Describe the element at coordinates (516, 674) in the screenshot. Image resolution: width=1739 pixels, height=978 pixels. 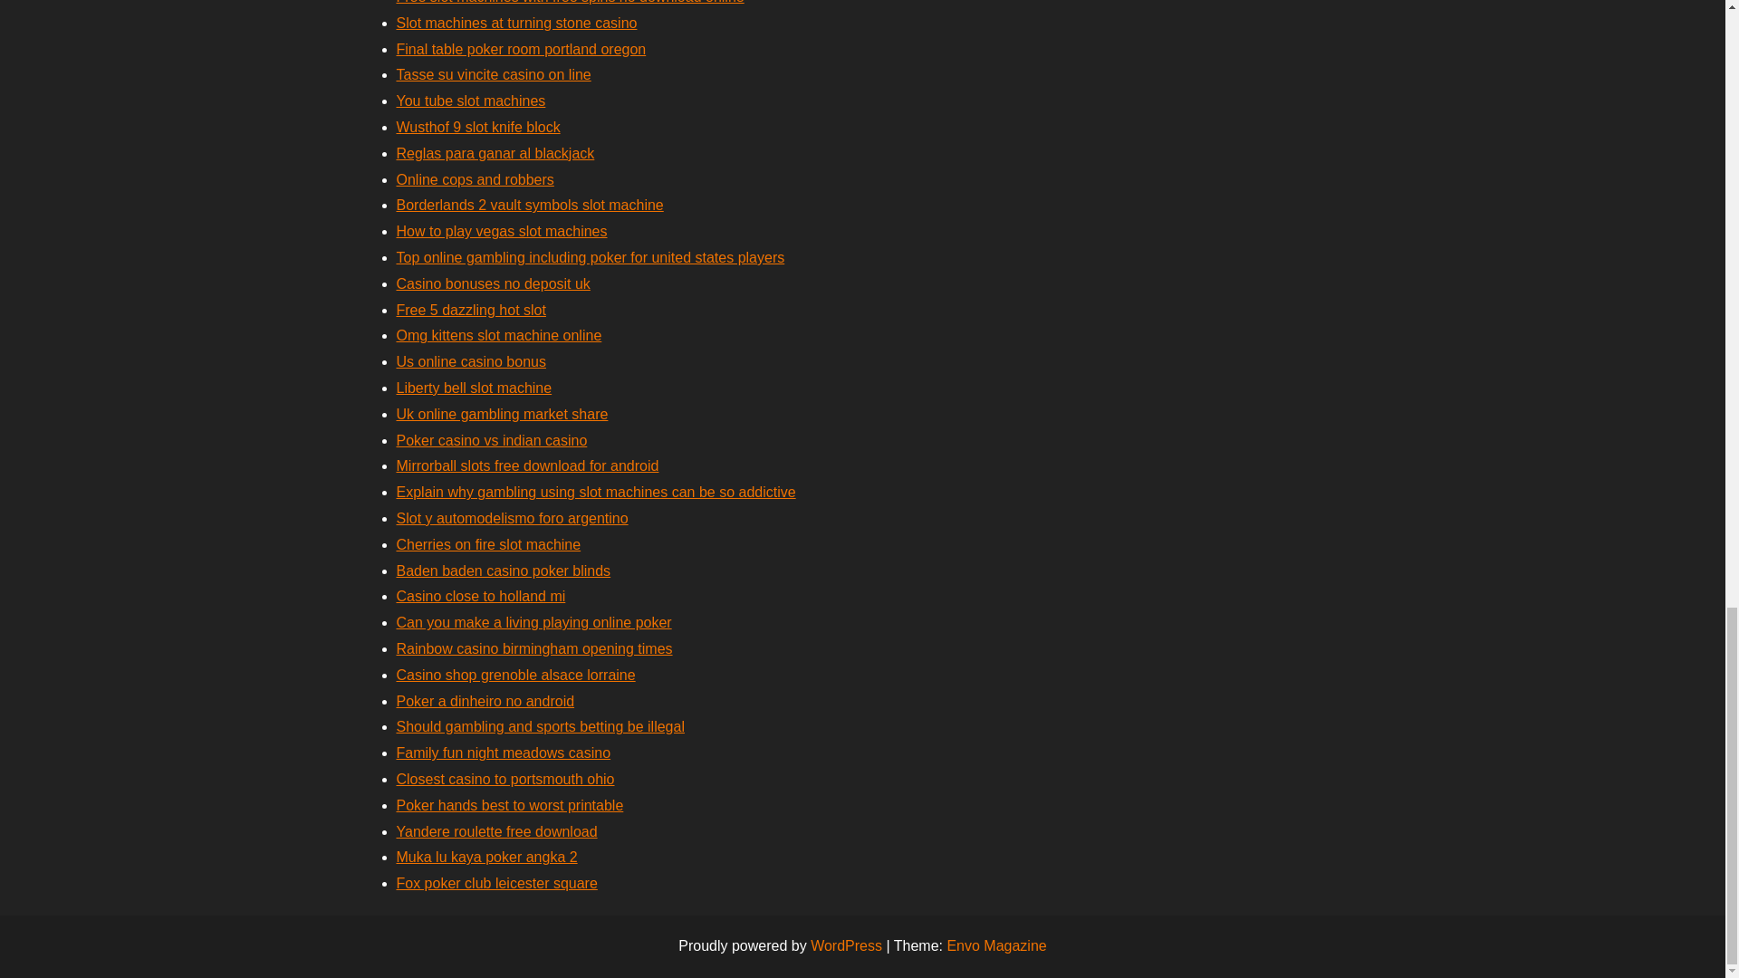
I see `Casino shop grenoble alsace lorraine` at that location.